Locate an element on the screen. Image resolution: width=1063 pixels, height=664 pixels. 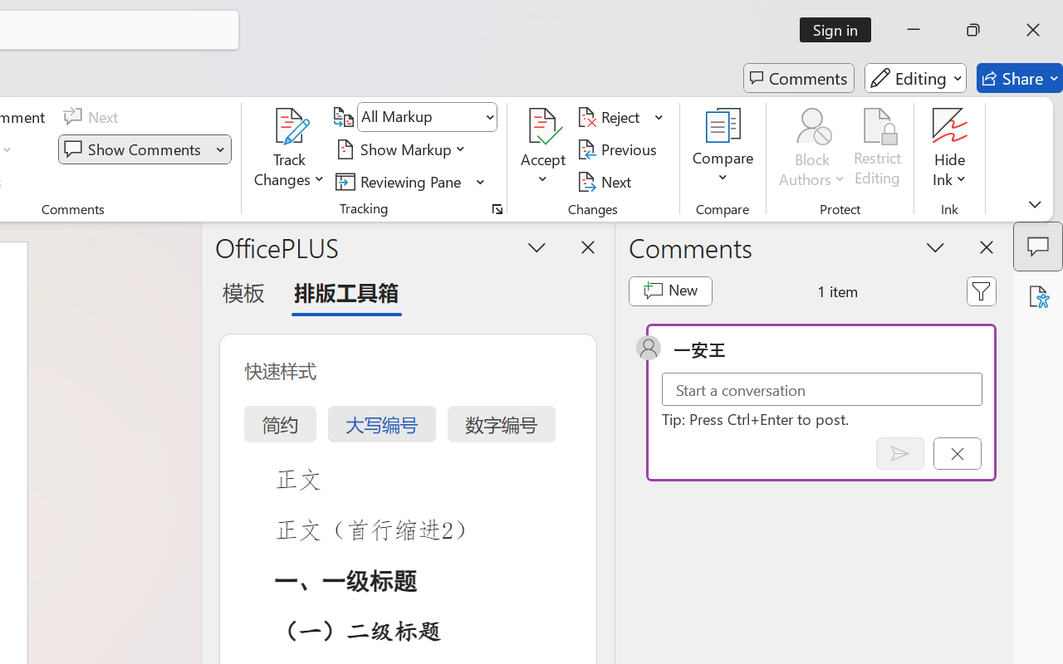
Show Markup is located at coordinates (404, 149).